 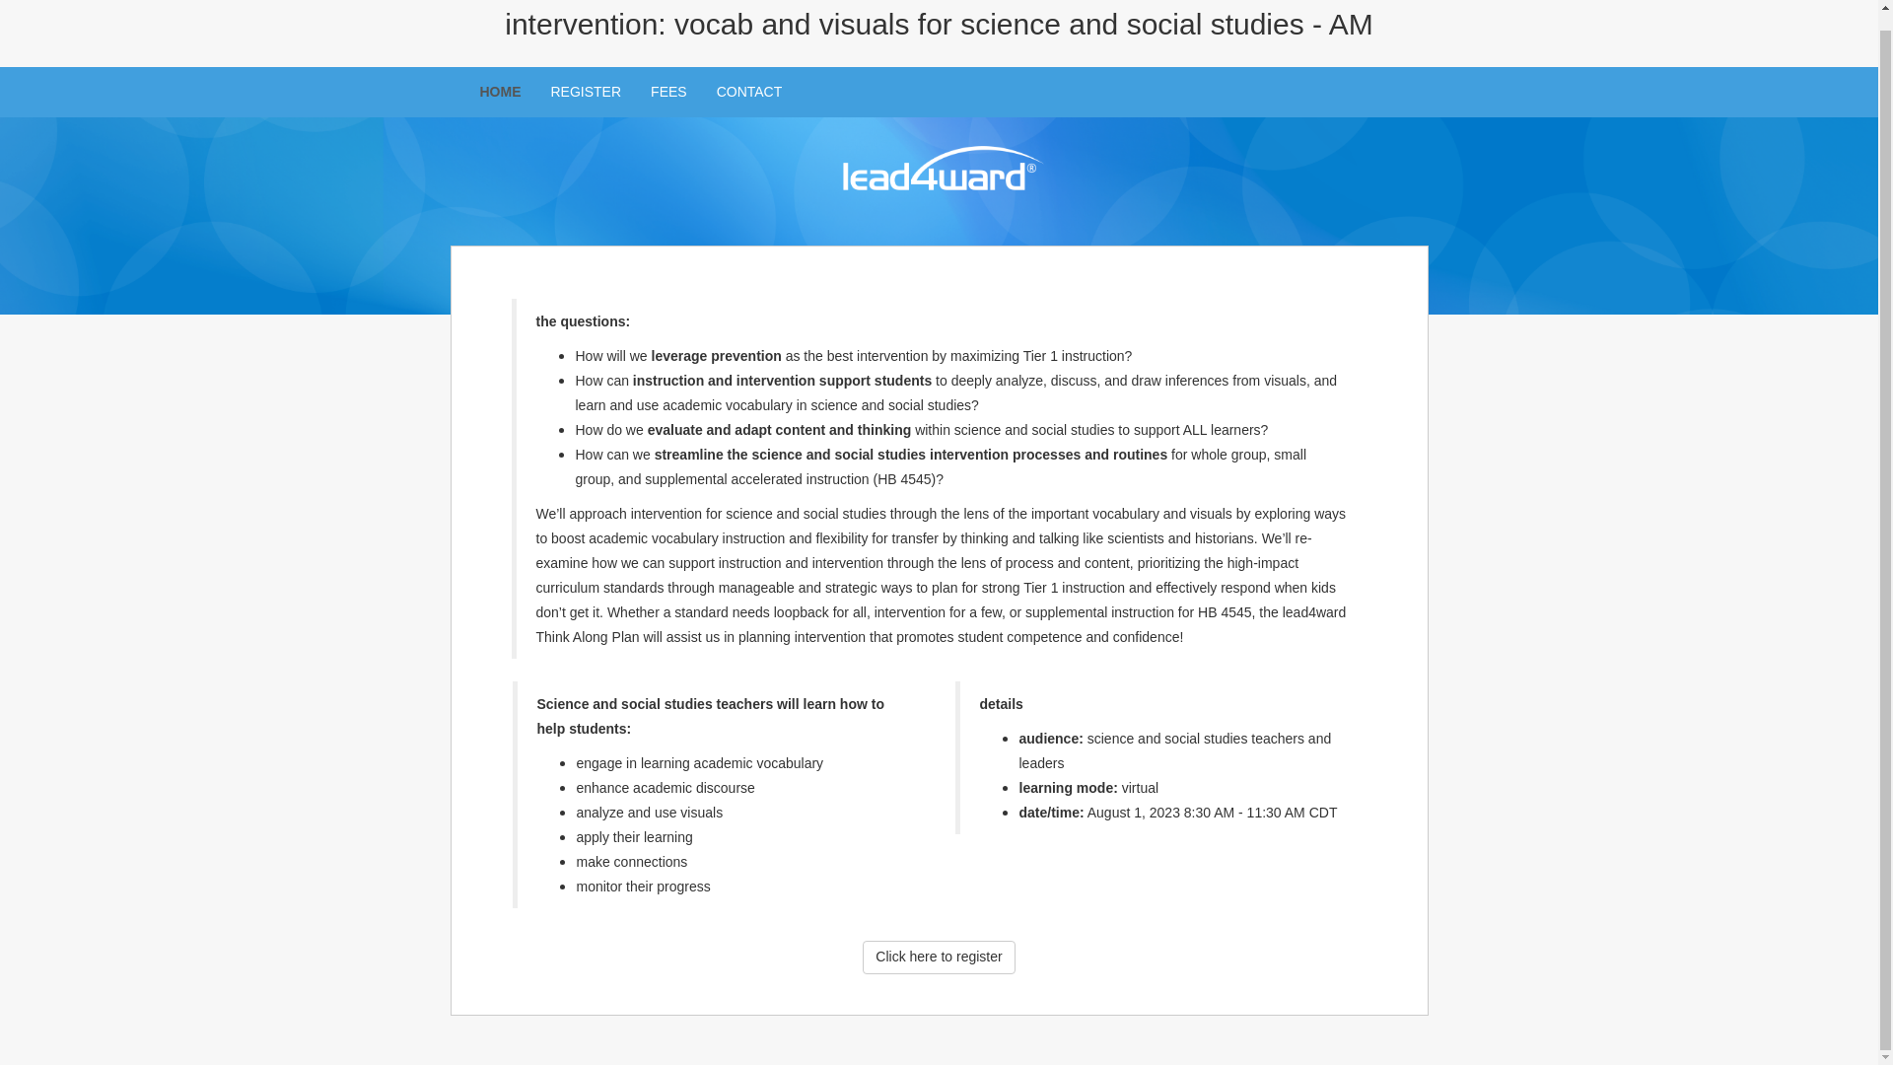 I want to click on HOME, so click(x=501, y=91).